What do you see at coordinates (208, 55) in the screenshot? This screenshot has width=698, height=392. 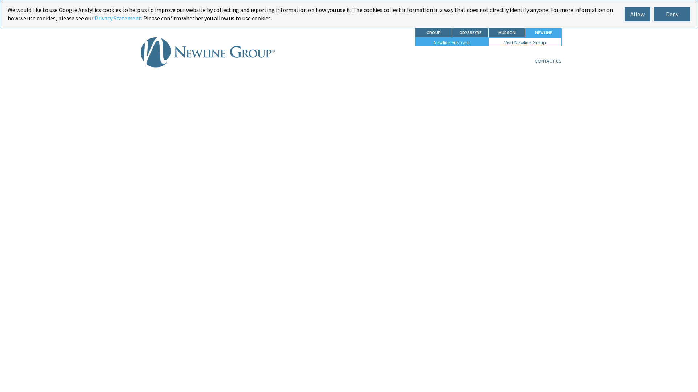 I see `Newline Australia` at bounding box center [208, 55].